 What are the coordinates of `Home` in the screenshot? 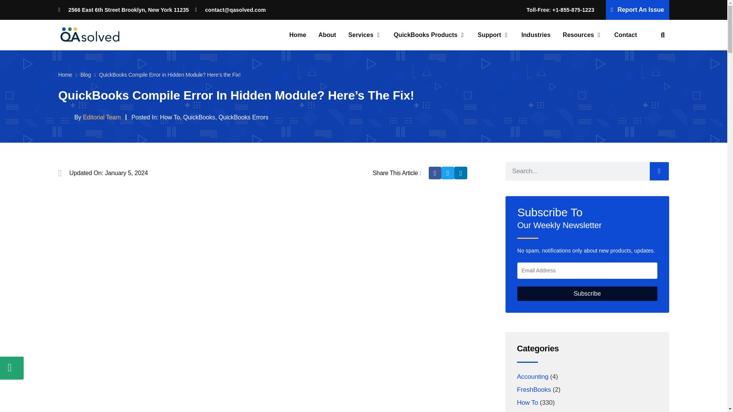 It's located at (298, 35).